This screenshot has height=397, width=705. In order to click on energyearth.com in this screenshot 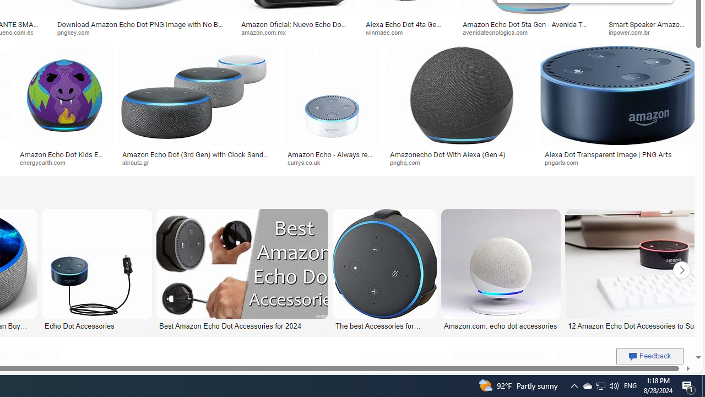, I will do `click(64, 163)`.